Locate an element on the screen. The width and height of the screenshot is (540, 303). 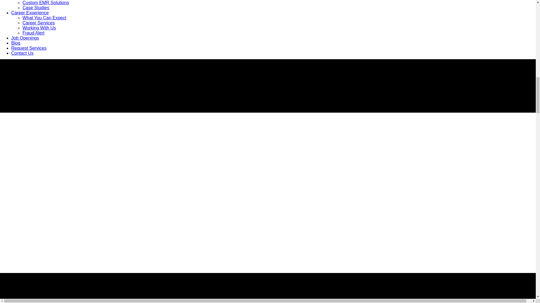
Career Services is located at coordinates (39, 23).